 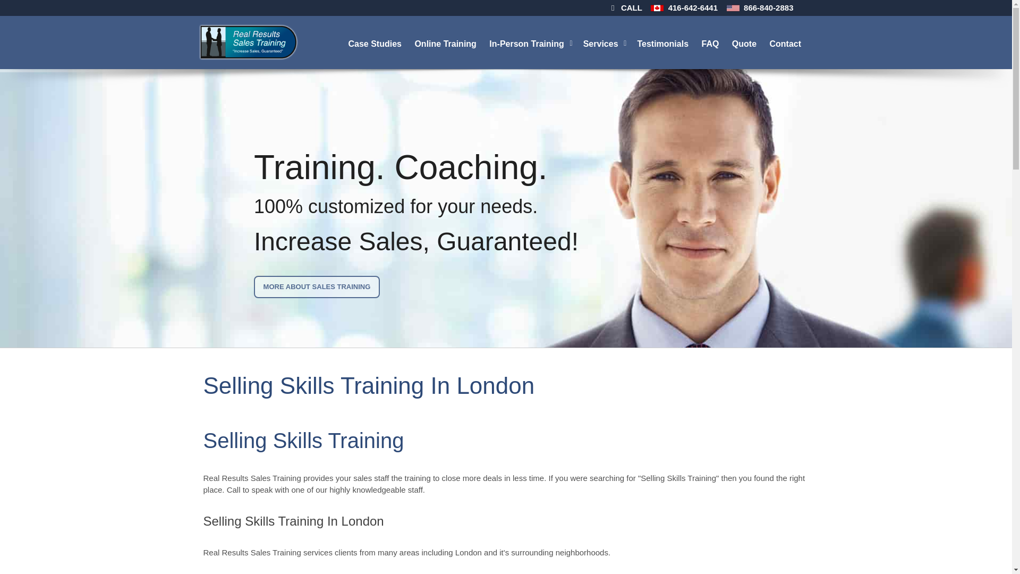 I want to click on In-Person Training  , so click(x=530, y=43).